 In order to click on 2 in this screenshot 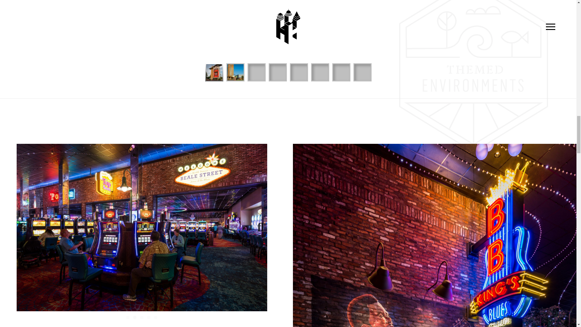, I will do `click(135, 317)`.